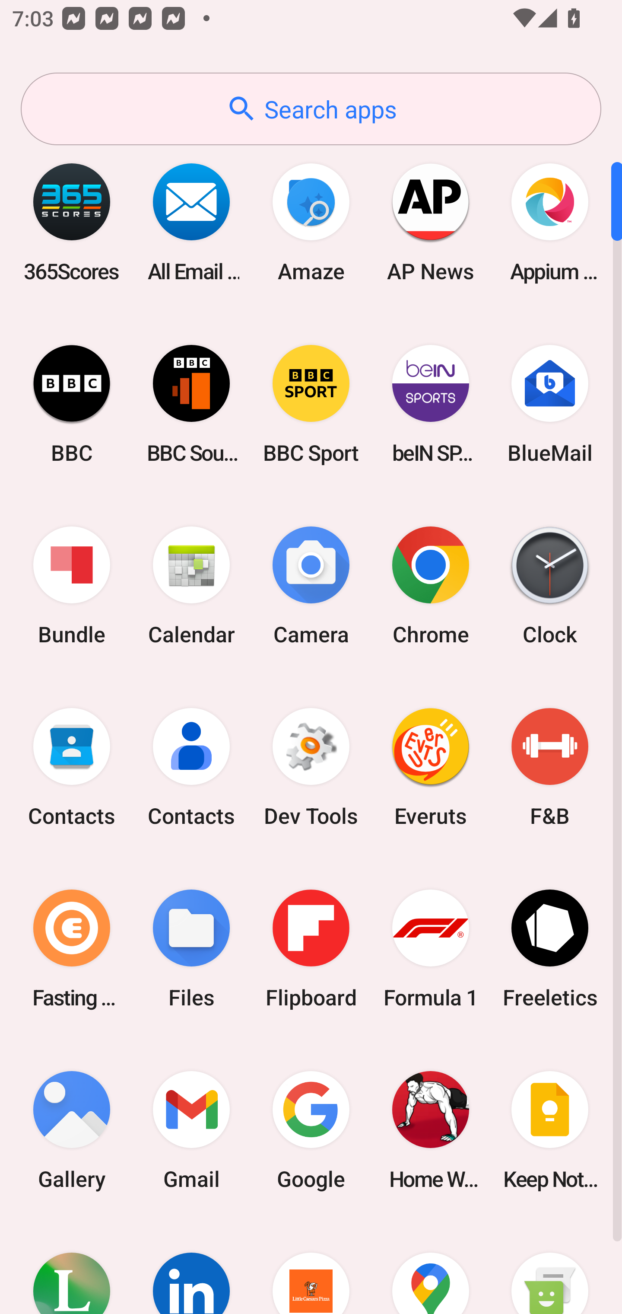  I want to click on Calendar, so click(191, 586).